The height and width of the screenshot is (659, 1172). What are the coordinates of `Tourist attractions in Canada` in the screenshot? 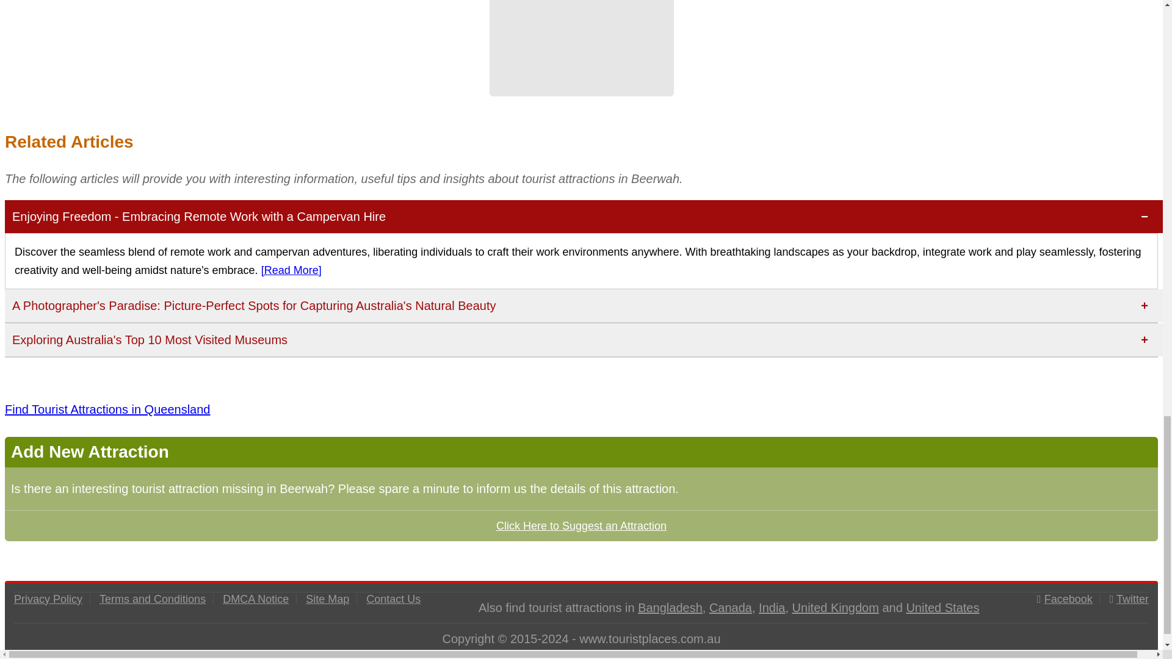 It's located at (730, 607).